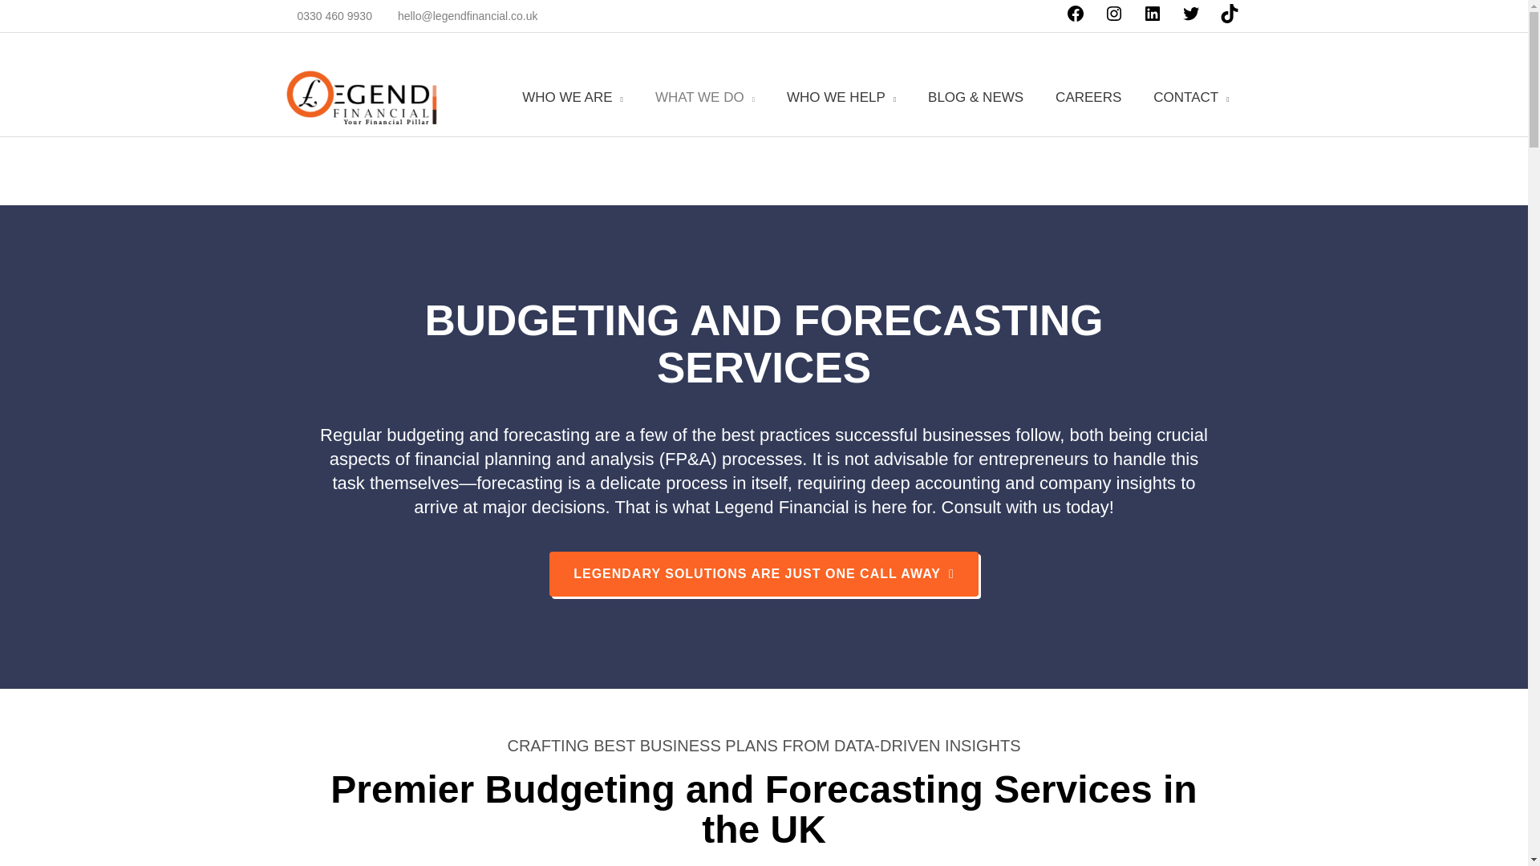 This screenshot has width=1540, height=866. I want to click on Instagram, so click(1113, 19).